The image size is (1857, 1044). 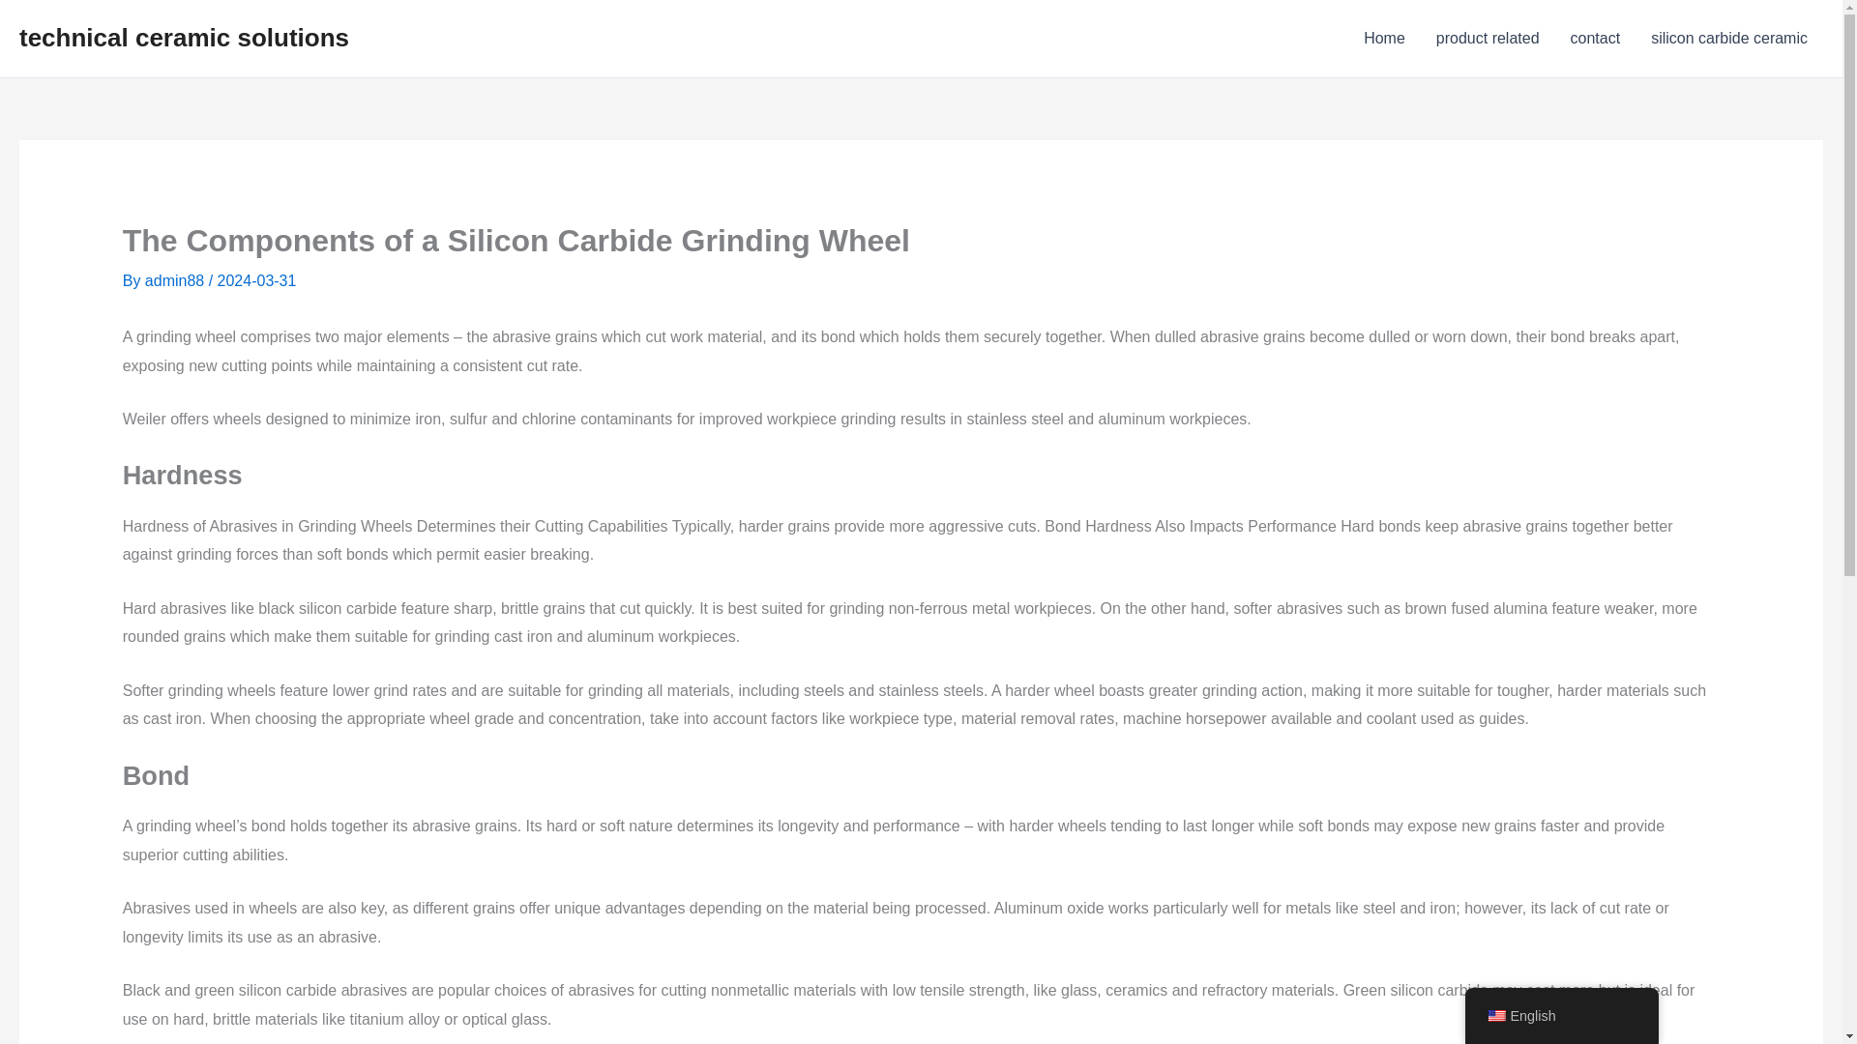 What do you see at coordinates (184, 37) in the screenshot?
I see `technical ceramic solutions` at bounding box center [184, 37].